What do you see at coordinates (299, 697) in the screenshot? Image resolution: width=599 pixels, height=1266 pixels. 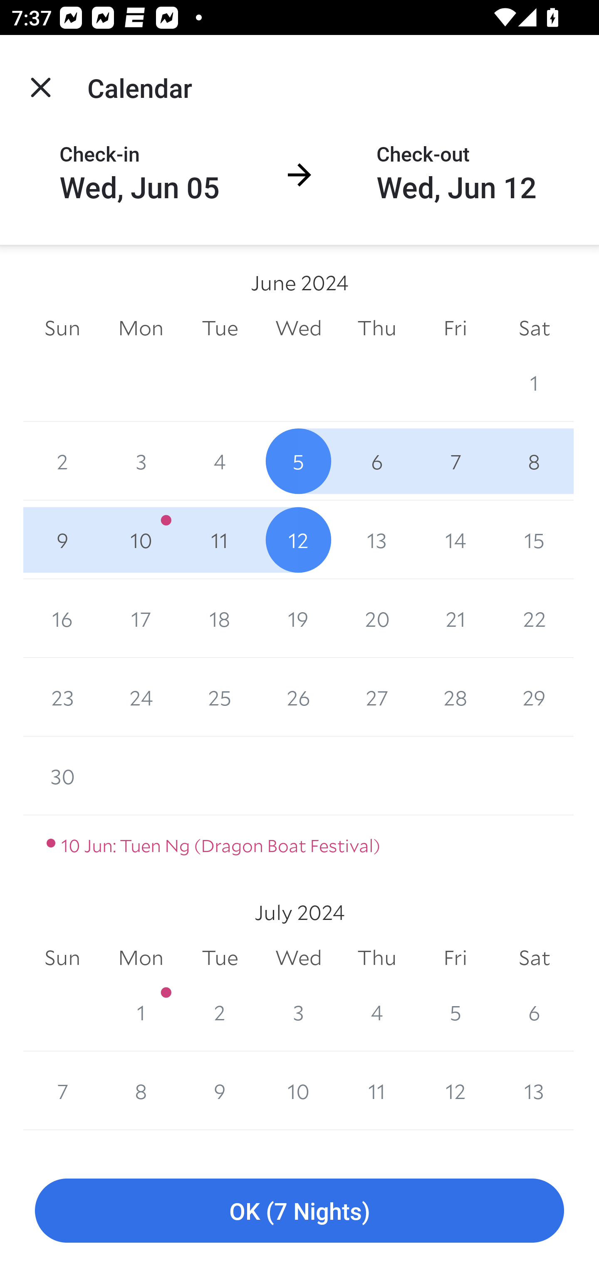 I see `26 26 June 2024` at bounding box center [299, 697].